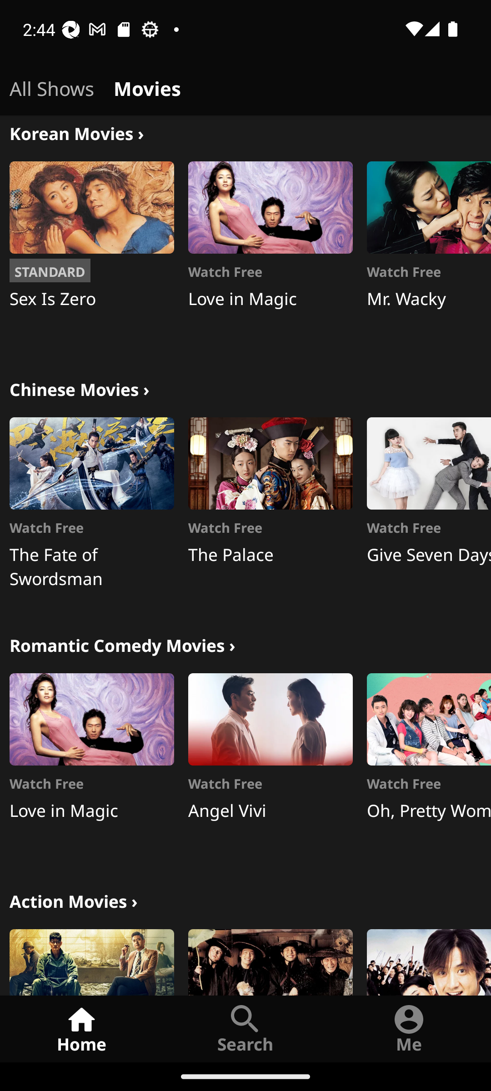 This screenshot has width=491, height=1091. I want to click on home_tab_all_shows All Shows, so click(52, 86).